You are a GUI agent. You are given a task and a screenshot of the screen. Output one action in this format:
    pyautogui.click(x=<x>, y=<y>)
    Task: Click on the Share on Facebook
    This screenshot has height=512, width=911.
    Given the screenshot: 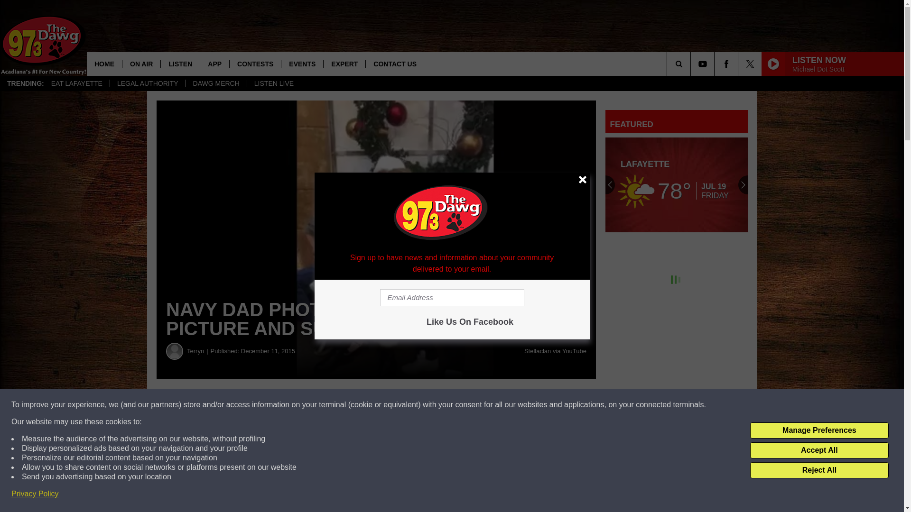 What is the action you would take?
    pyautogui.click(x=288, y=405)
    